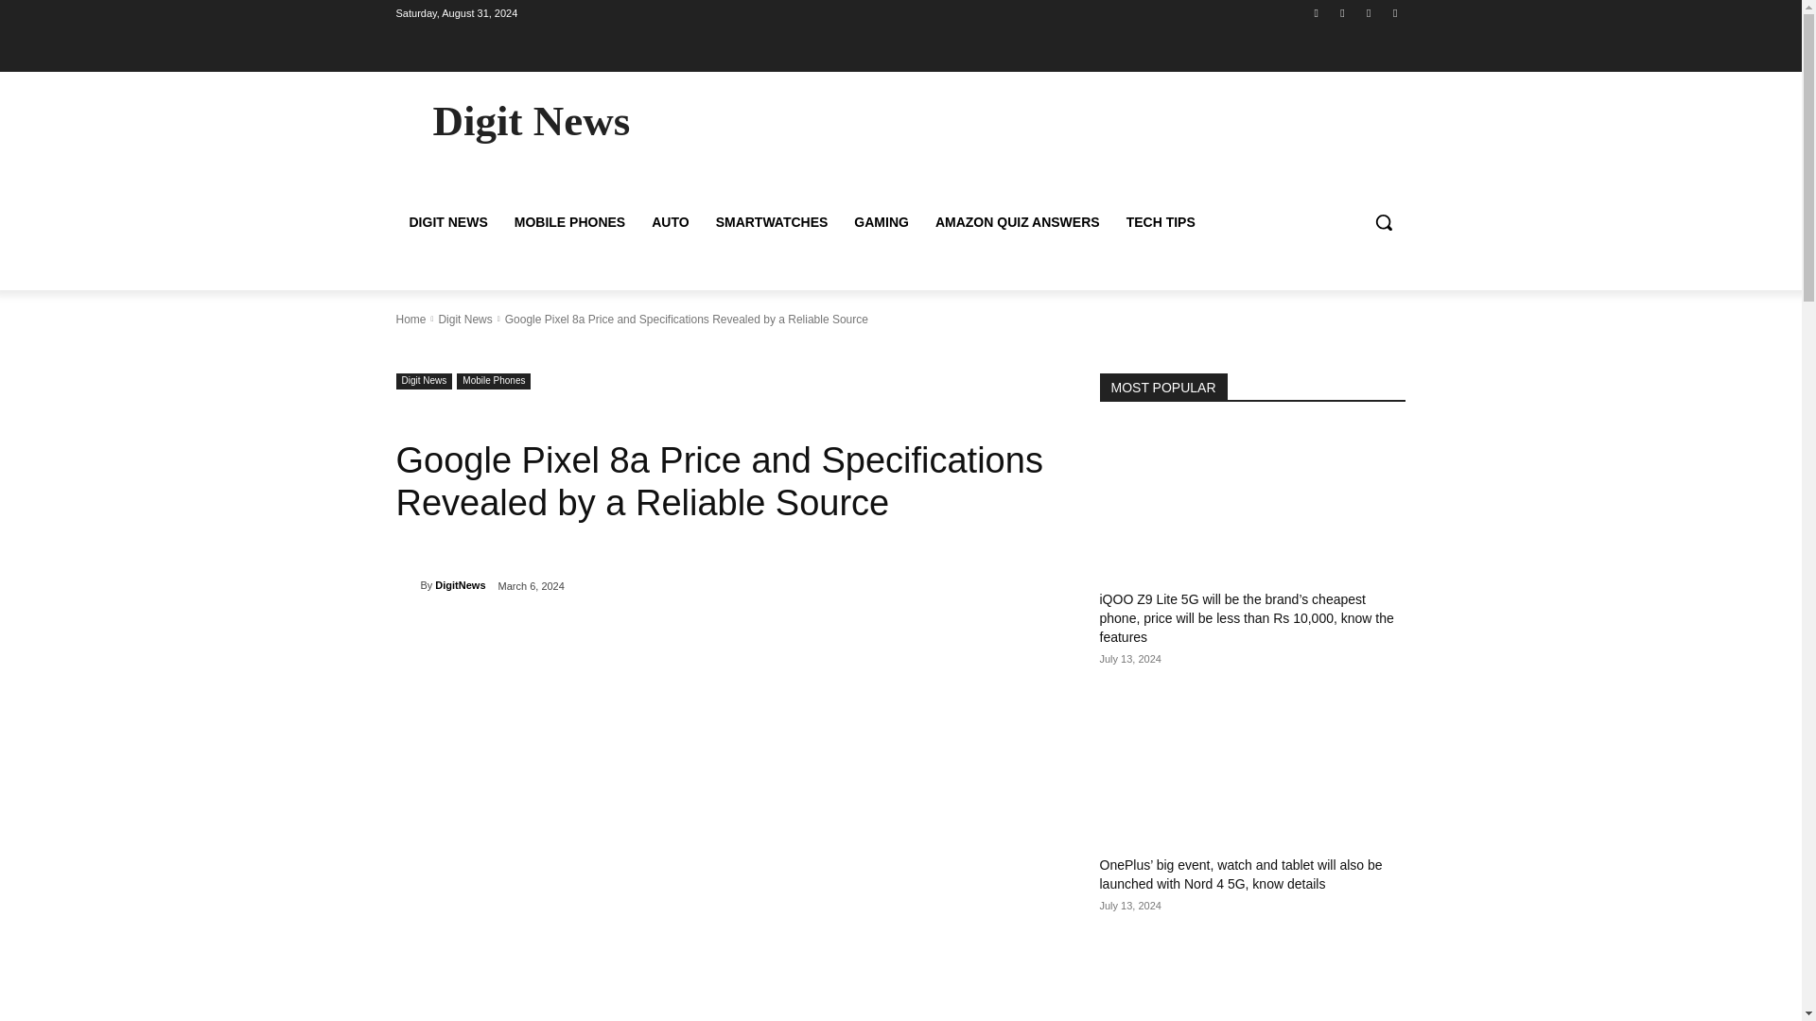  I want to click on SMARTWATCHES, so click(772, 221).